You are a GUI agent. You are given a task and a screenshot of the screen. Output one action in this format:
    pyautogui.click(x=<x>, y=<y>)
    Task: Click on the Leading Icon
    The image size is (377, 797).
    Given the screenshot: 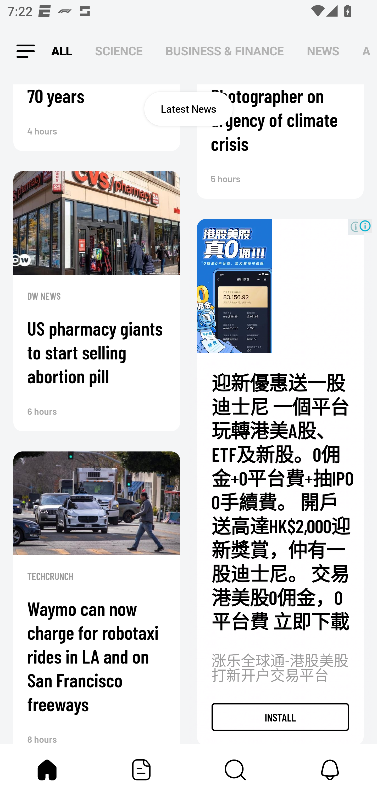 What is the action you would take?
    pyautogui.click(x=22, y=51)
    